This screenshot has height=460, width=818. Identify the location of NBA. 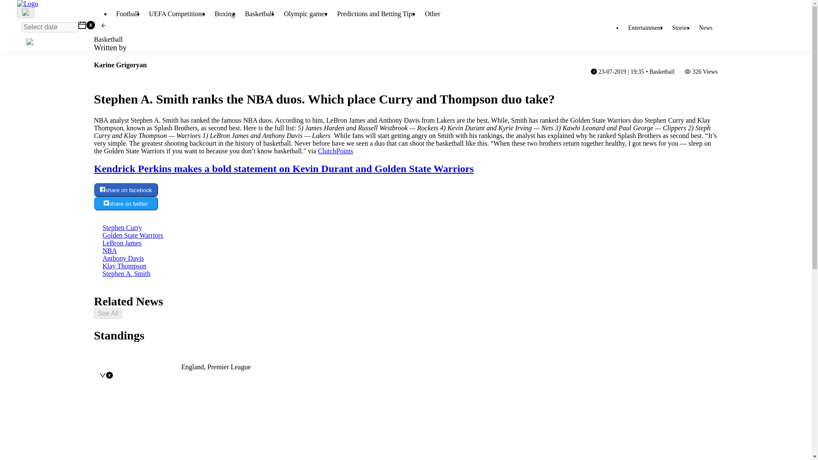
(109, 250).